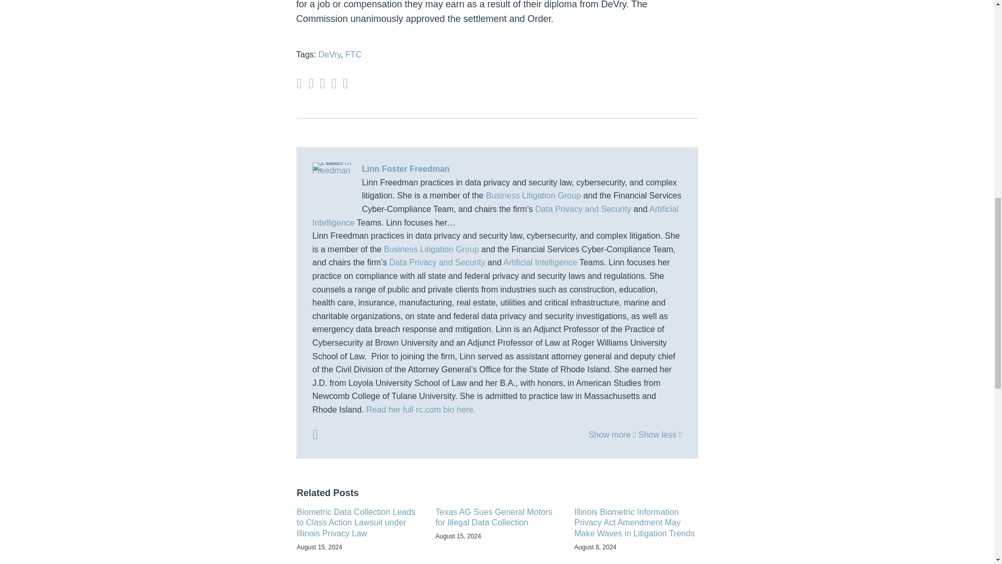 This screenshot has width=1002, height=564. I want to click on Business Litigation Group, so click(533, 195).